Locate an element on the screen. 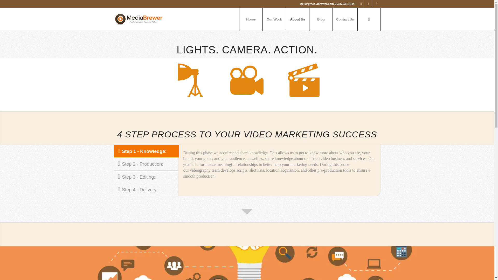  Home is located at coordinates (251, 19).